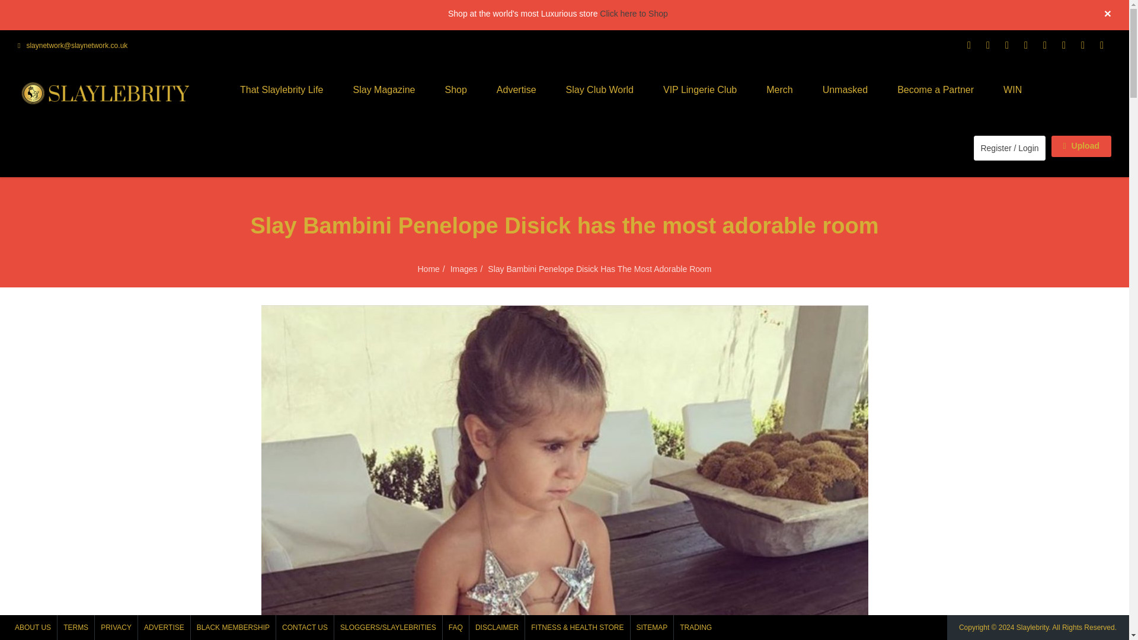 Image resolution: width=1138 pixels, height=640 pixels. I want to click on That Slaylebrity Life, so click(282, 89).